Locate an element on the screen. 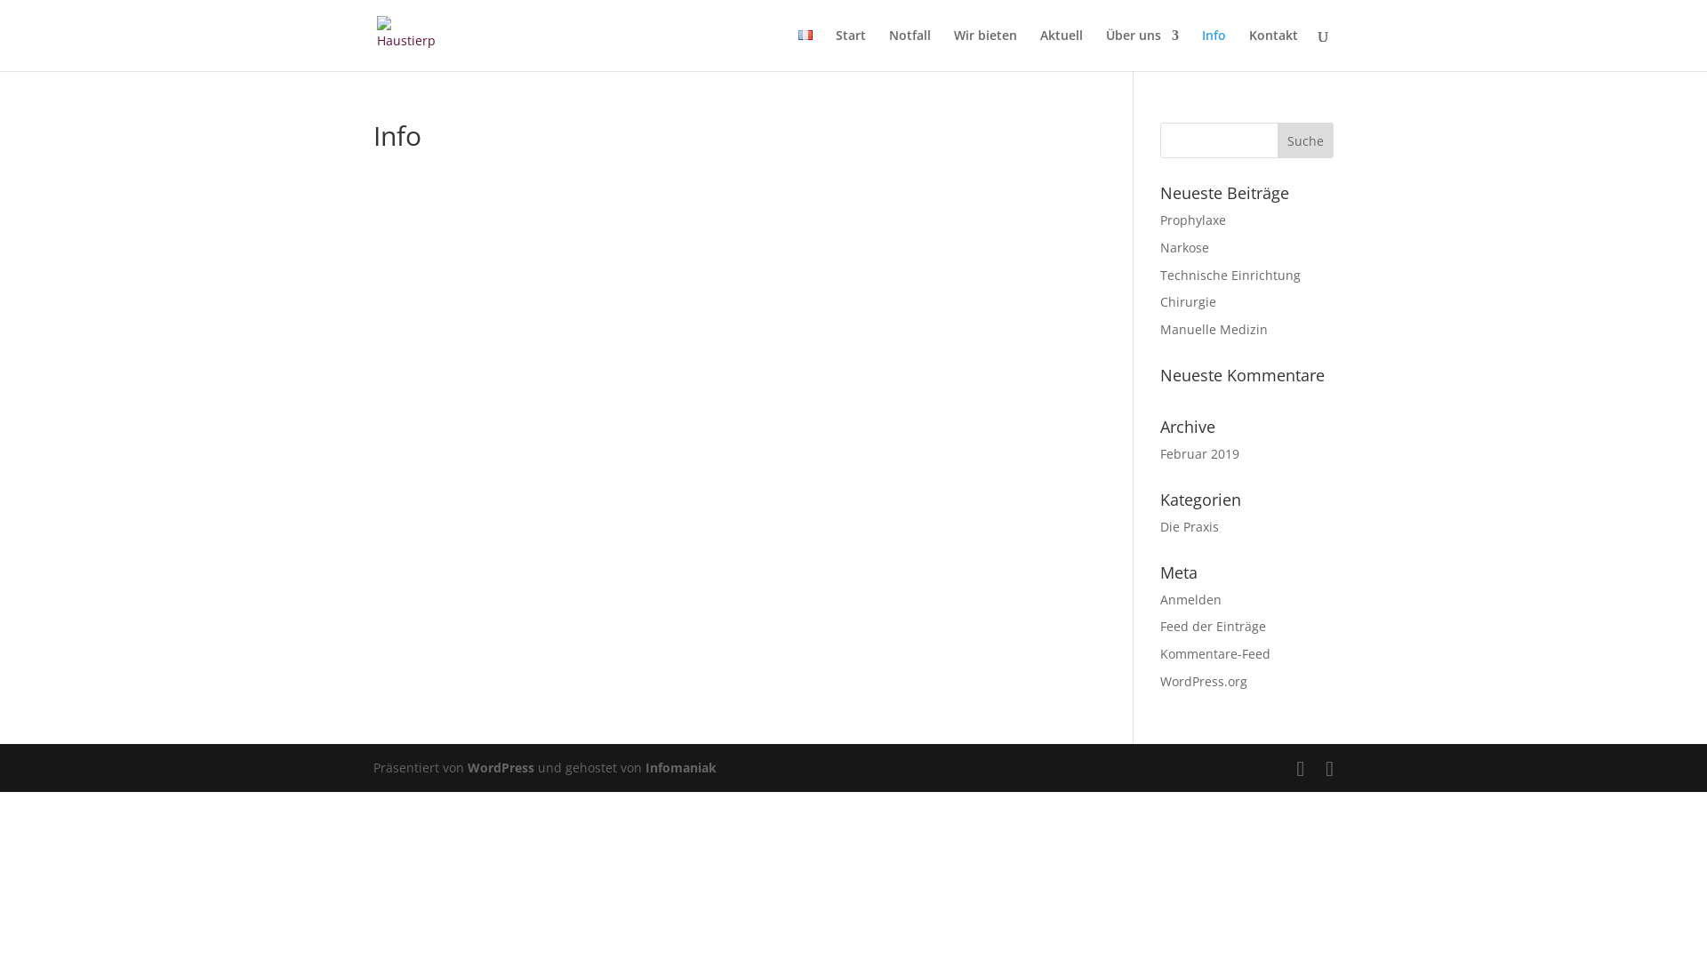 The height and width of the screenshot is (960, 1707). Chirurgie is located at coordinates (1188, 302).